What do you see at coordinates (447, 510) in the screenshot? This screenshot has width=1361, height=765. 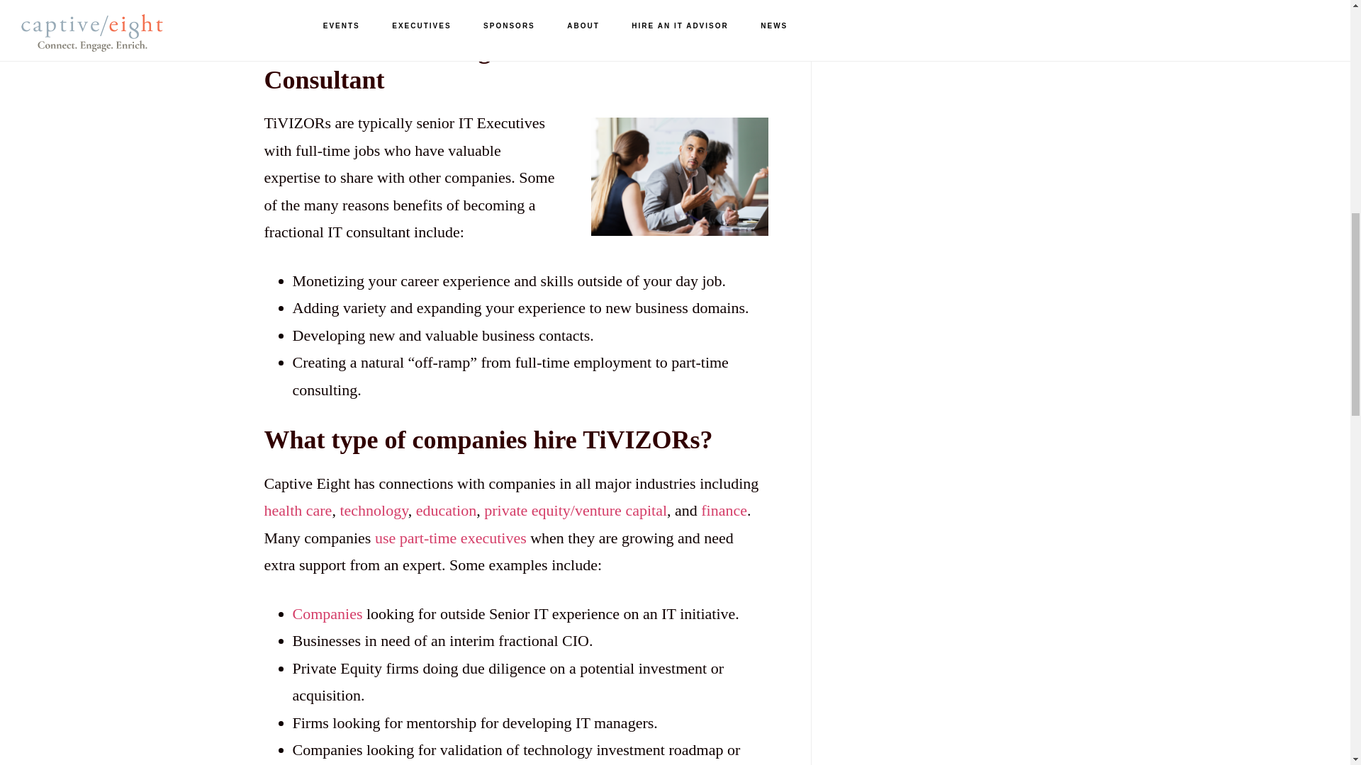 I see `education` at bounding box center [447, 510].